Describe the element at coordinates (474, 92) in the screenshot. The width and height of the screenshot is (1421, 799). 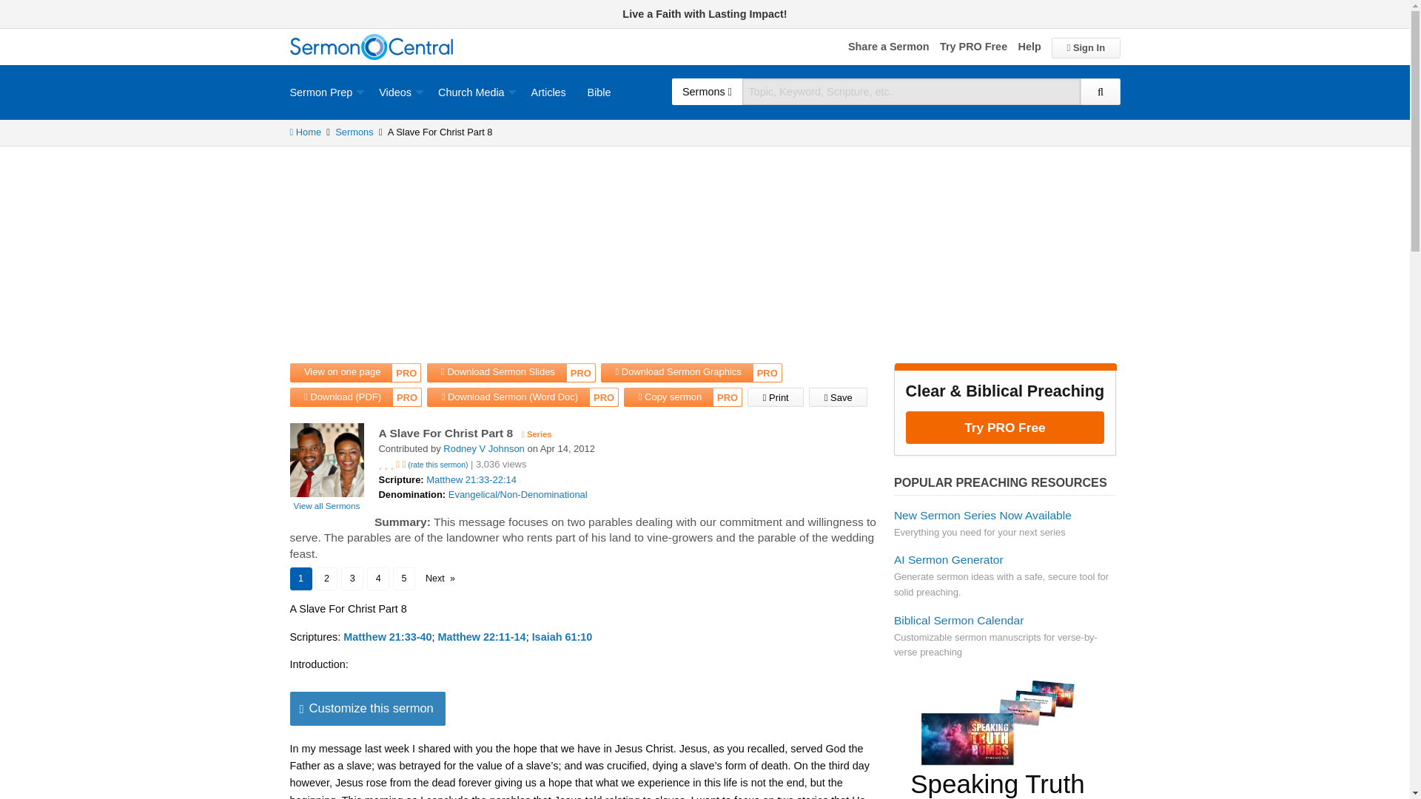
I see `Church Media` at that location.